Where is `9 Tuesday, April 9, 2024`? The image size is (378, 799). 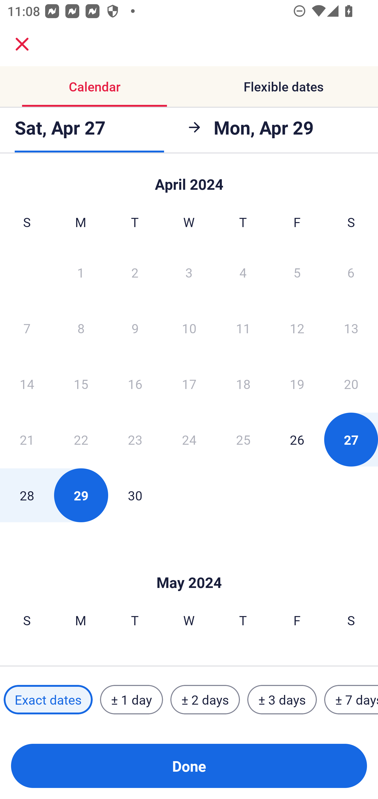
9 Tuesday, April 9, 2024 is located at coordinates (135, 328).